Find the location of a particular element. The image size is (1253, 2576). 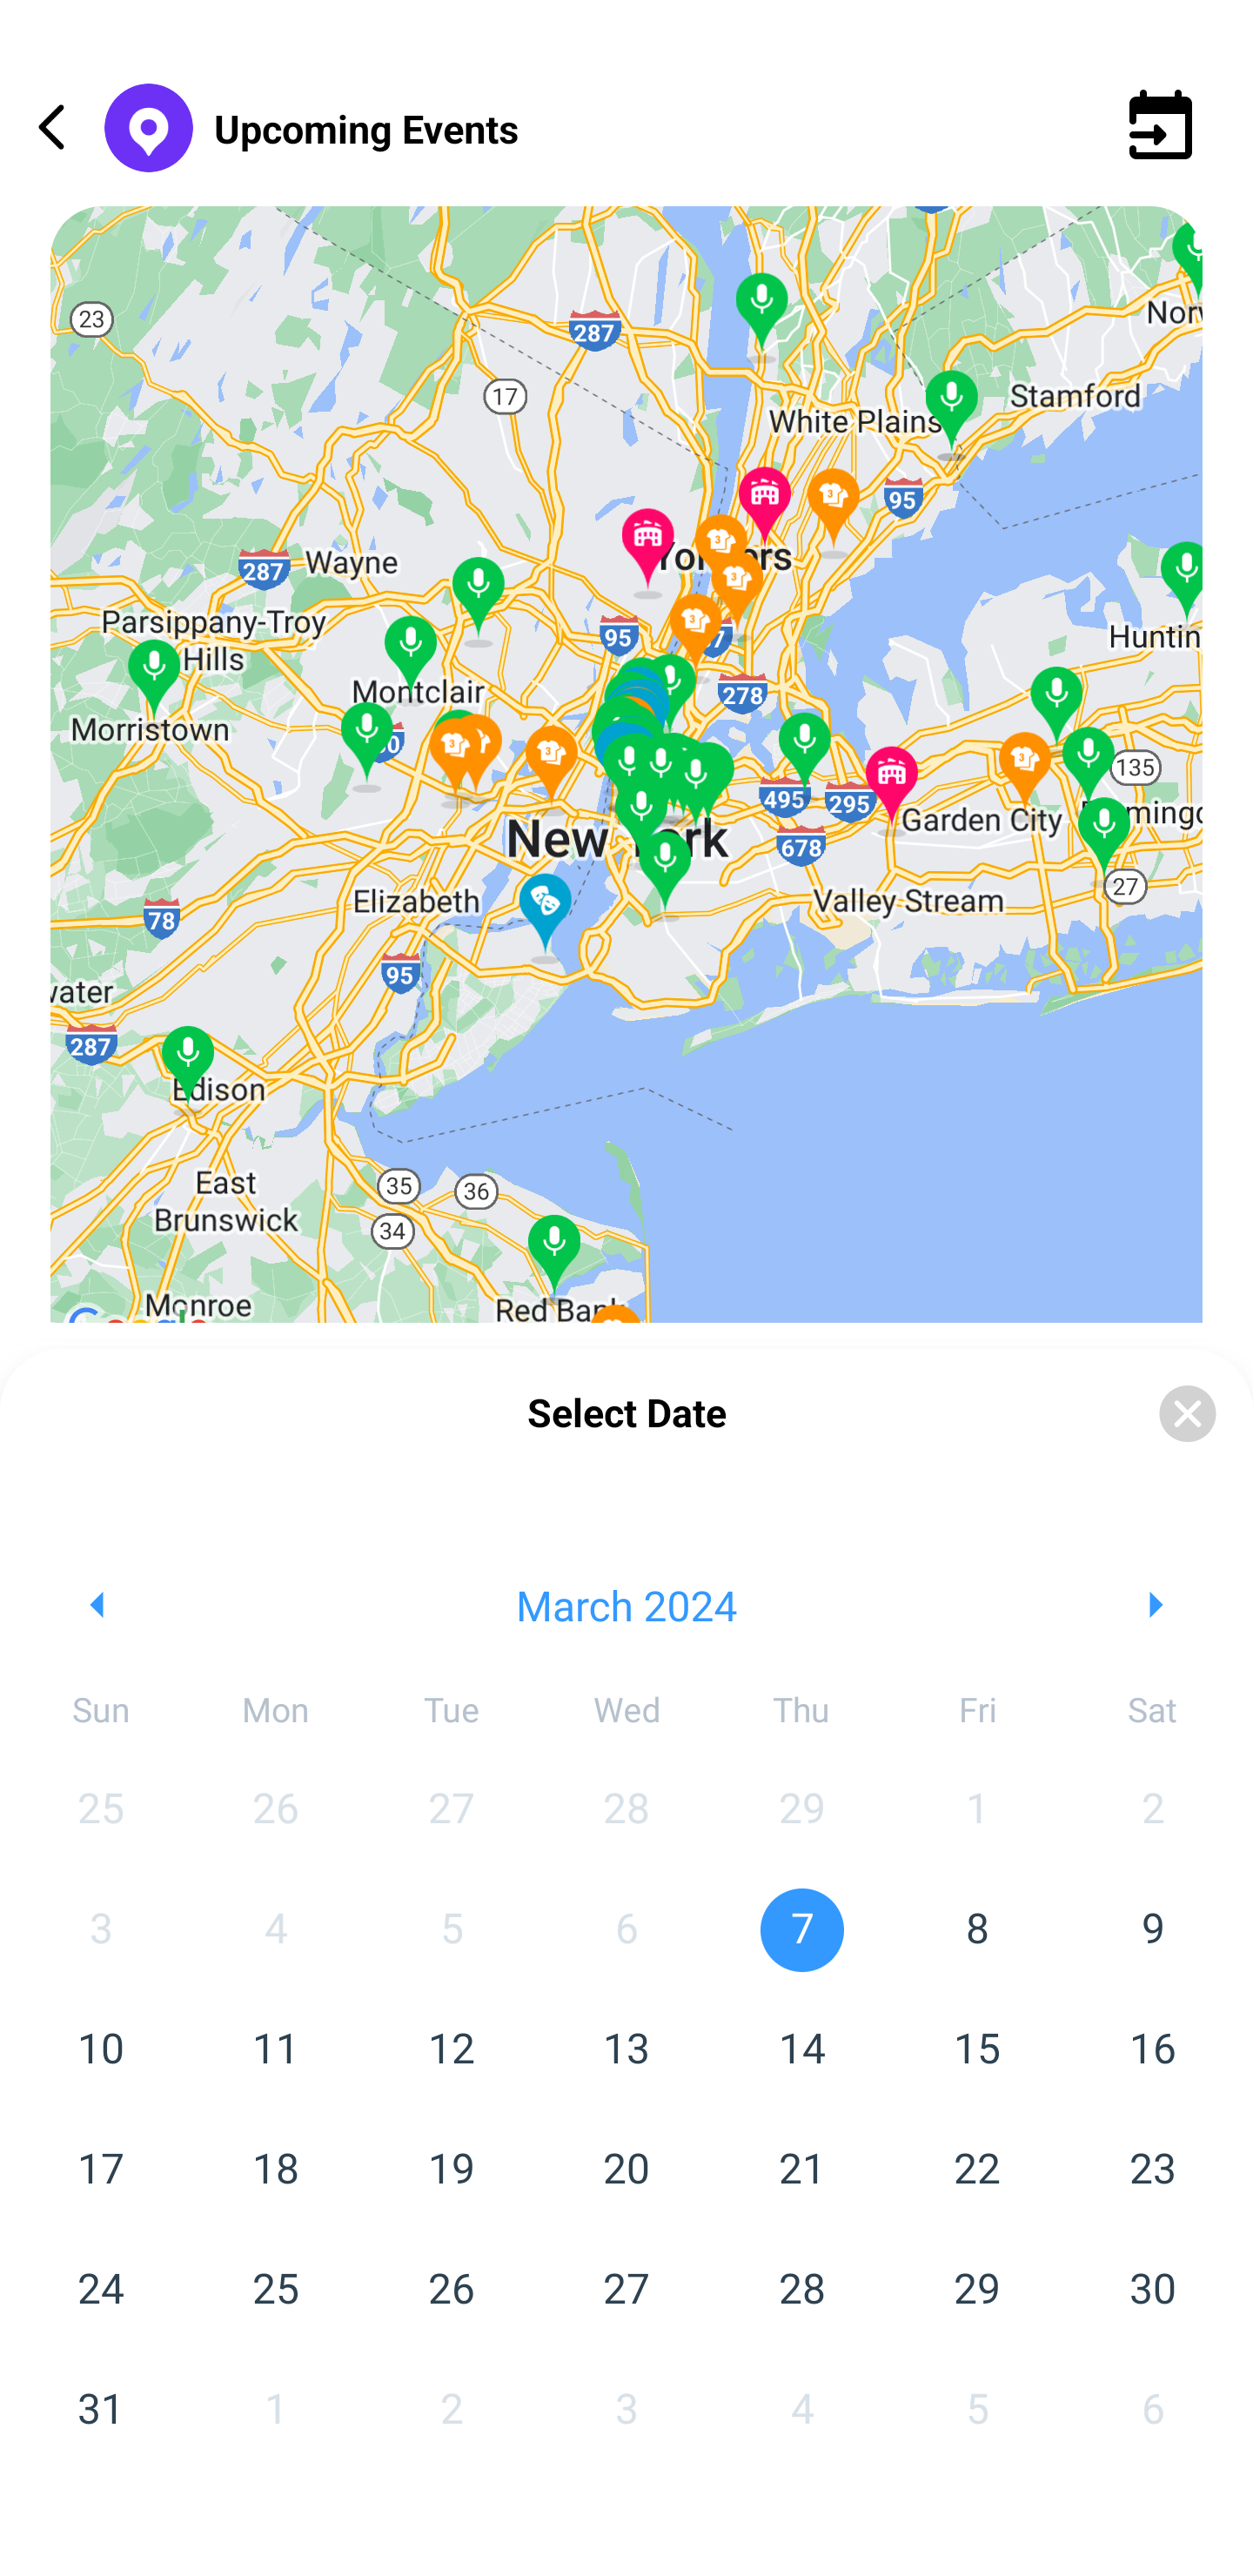

 Wednesday 3 April 2024  3 is located at coordinates (626, 2411).